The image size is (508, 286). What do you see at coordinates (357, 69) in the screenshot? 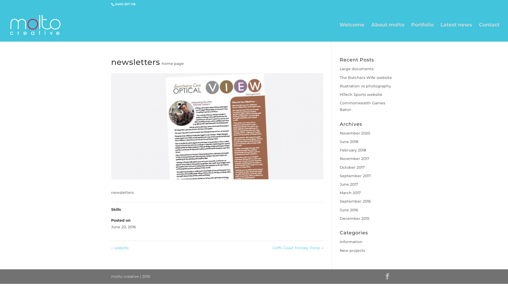
I see `Large documents` at bounding box center [357, 69].